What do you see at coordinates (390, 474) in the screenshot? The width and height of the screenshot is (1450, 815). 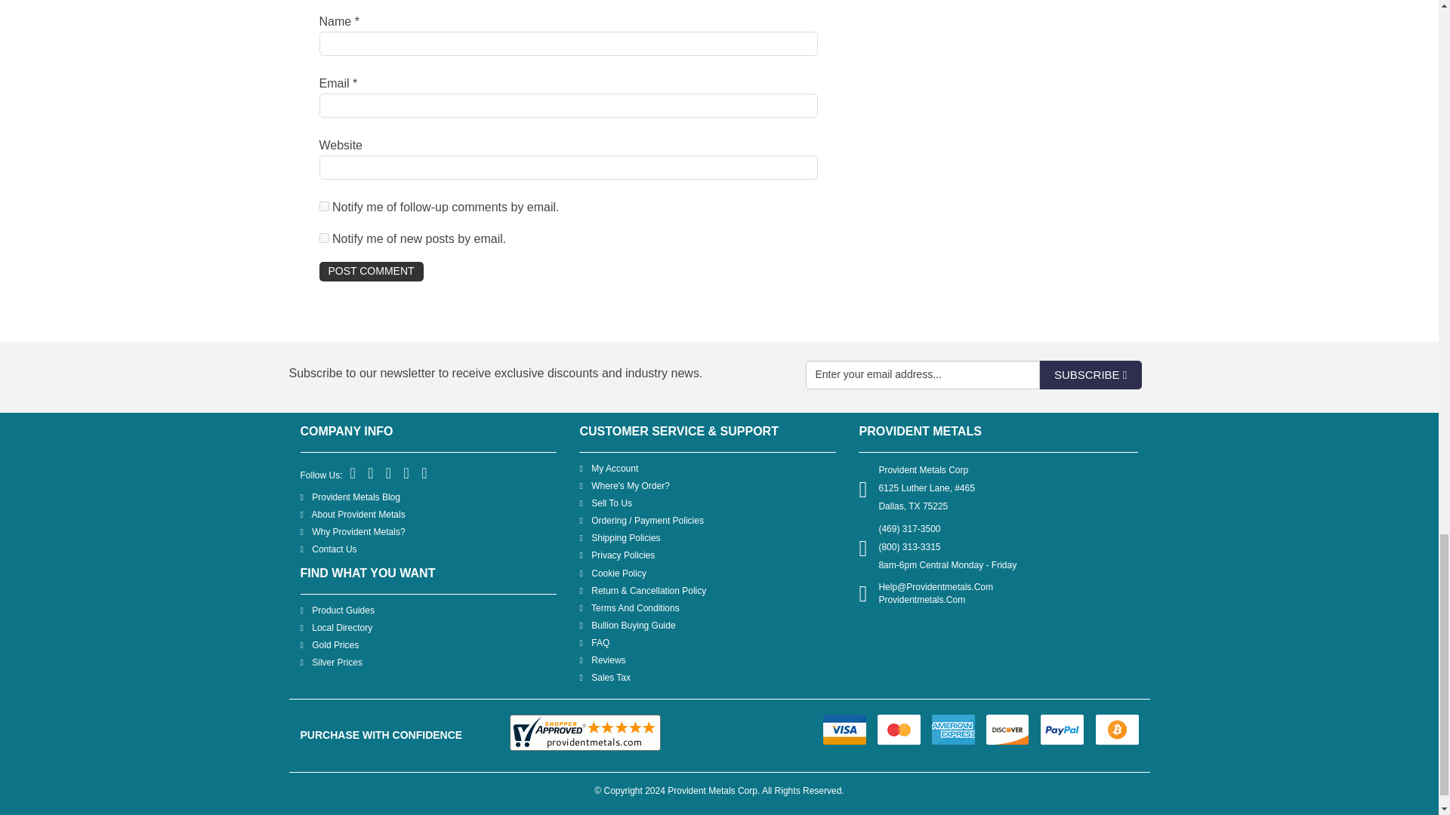 I see `Pinterest` at bounding box center [390, 474].